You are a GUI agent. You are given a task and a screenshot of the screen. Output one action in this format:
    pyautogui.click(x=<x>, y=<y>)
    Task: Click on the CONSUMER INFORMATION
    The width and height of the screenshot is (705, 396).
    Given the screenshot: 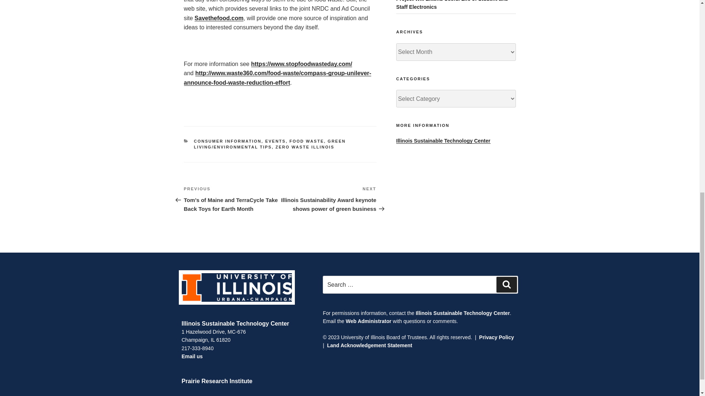 What is the action you would take?
    pyautogui.click(x=228, y=141)
    